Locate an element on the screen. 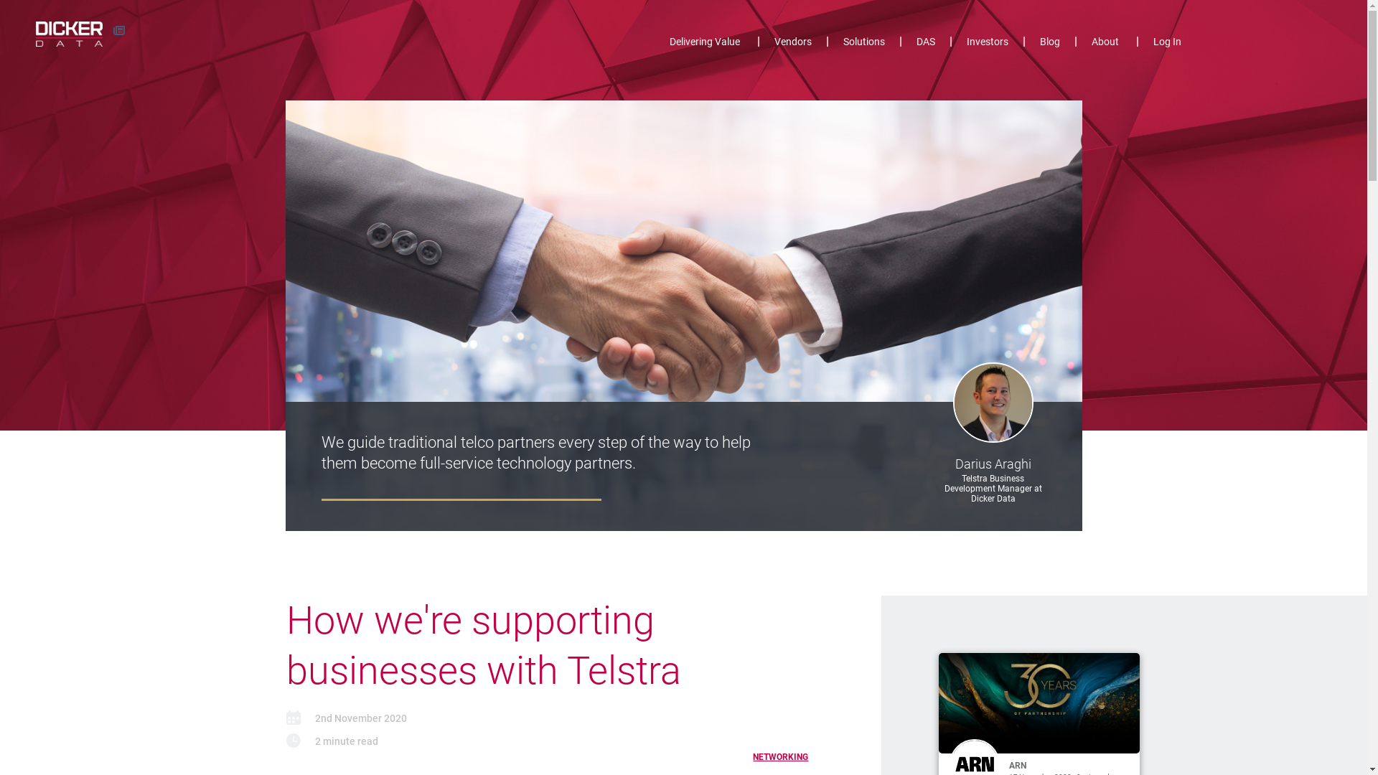 The image size is (1378, 775). Blog is located at coordinates (1050, 44).